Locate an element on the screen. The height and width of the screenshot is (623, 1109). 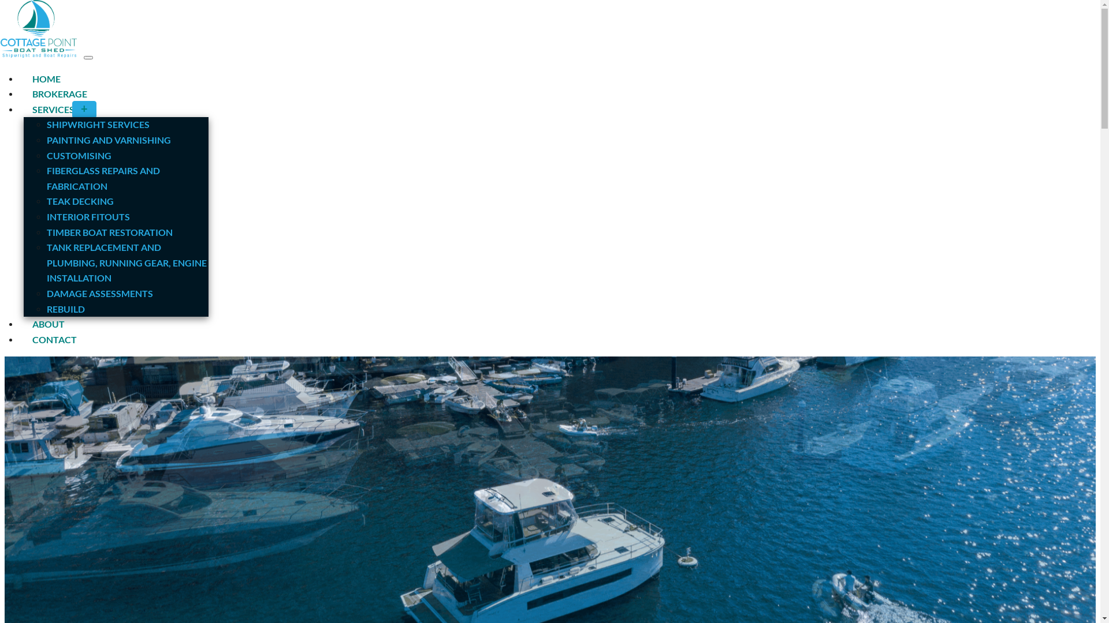
PAINTING AND VARNISHING is located at coordinates (109, 140).